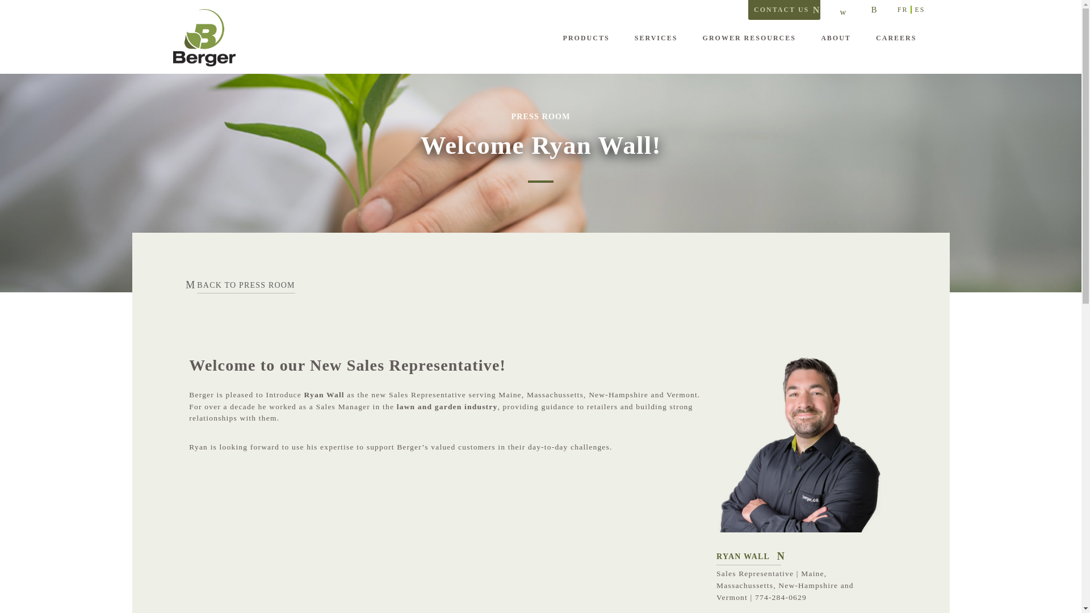 This screenshot has width=1090, height=613. What do you see at coordinates (896, 39) in the screenshot?
I see `CAREERS` at bounding box center [896, 39].